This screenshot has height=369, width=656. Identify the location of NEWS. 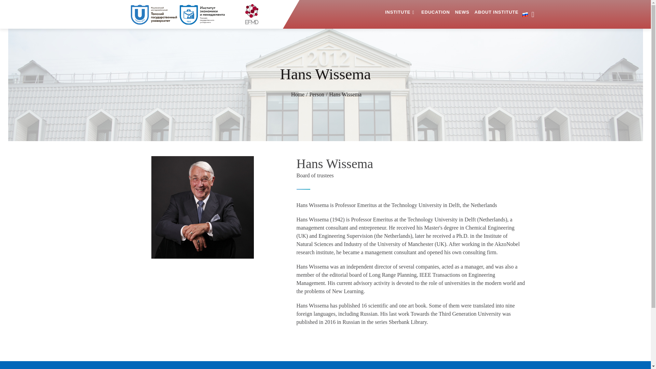
(462, 12).